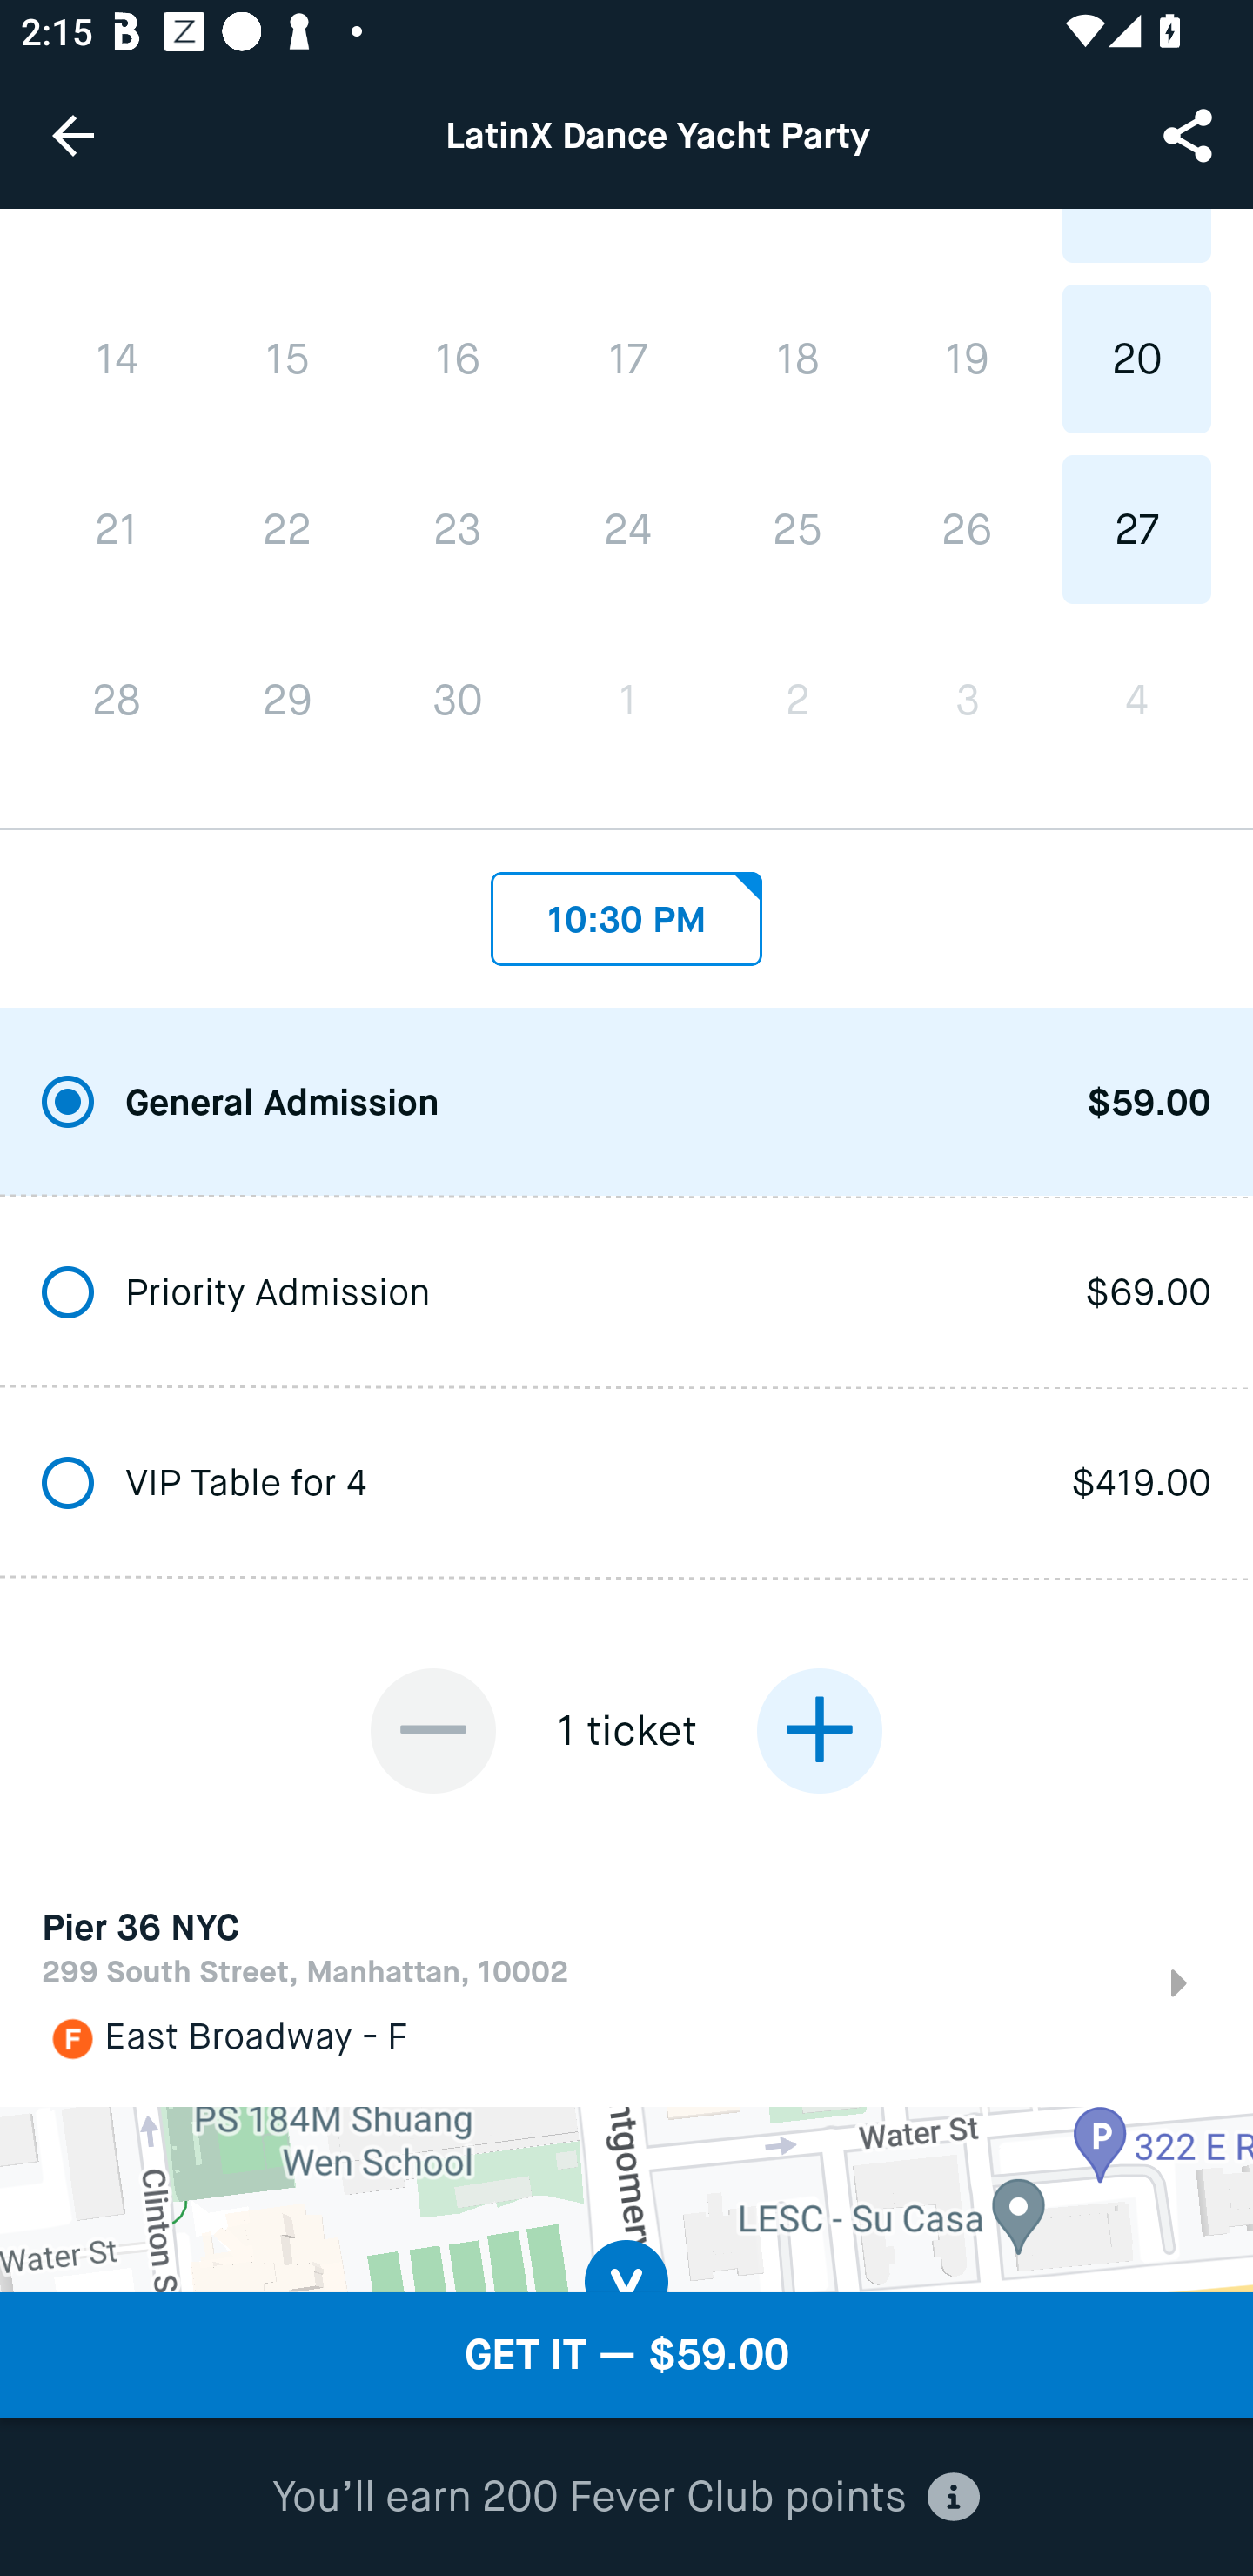  Describe the element at coordinates (458, 359) in the screenshot. I see `16` at that location.